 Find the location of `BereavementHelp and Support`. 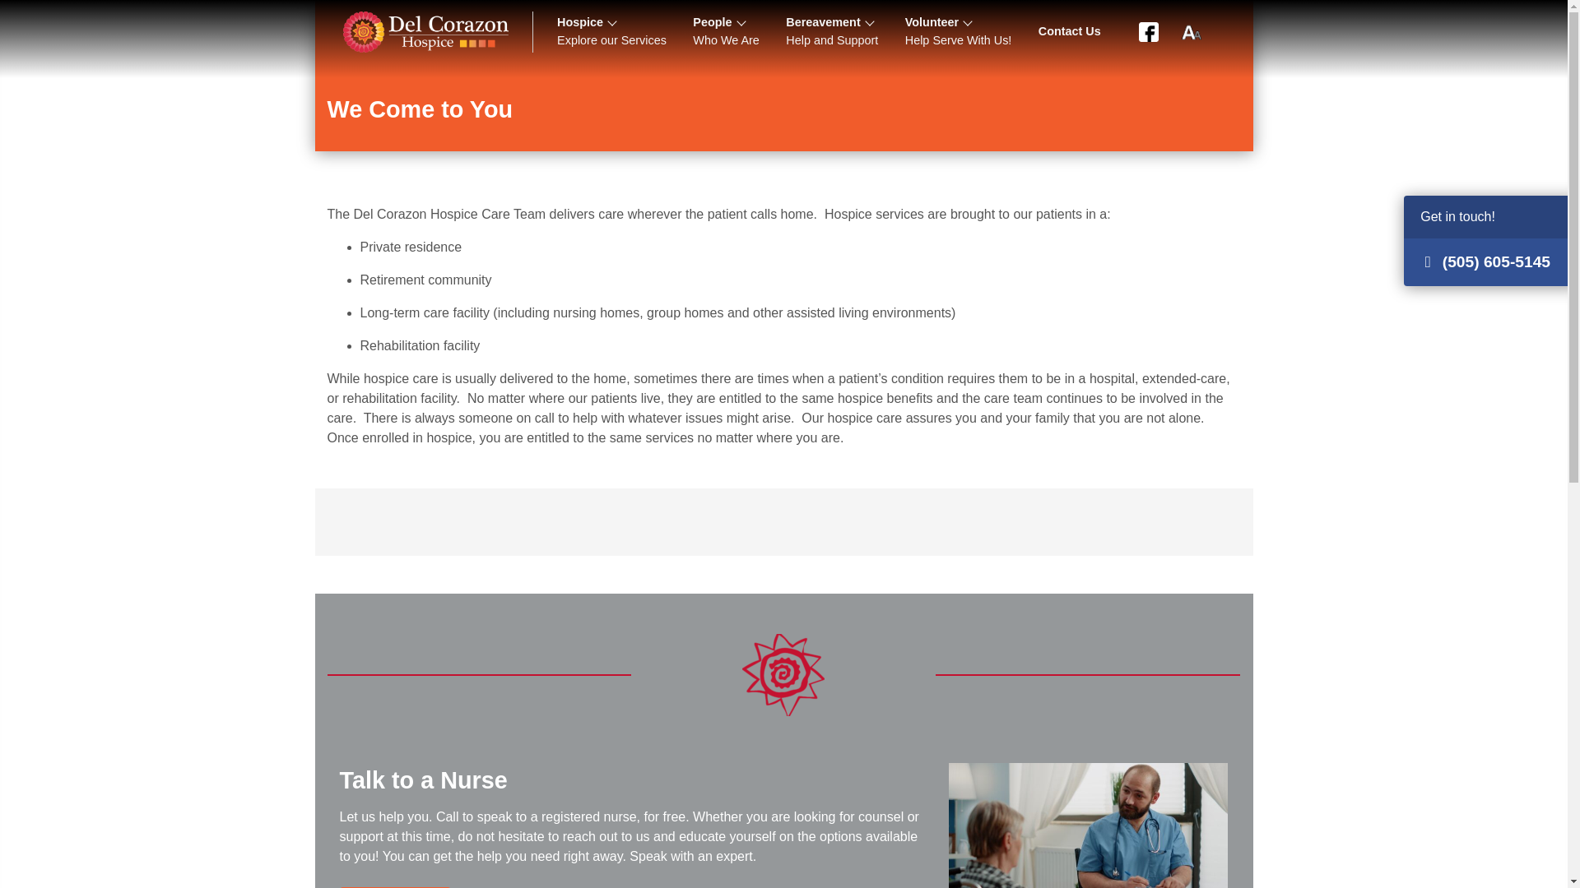

BereavementHelp and Support is located at coordinates (831, 32).